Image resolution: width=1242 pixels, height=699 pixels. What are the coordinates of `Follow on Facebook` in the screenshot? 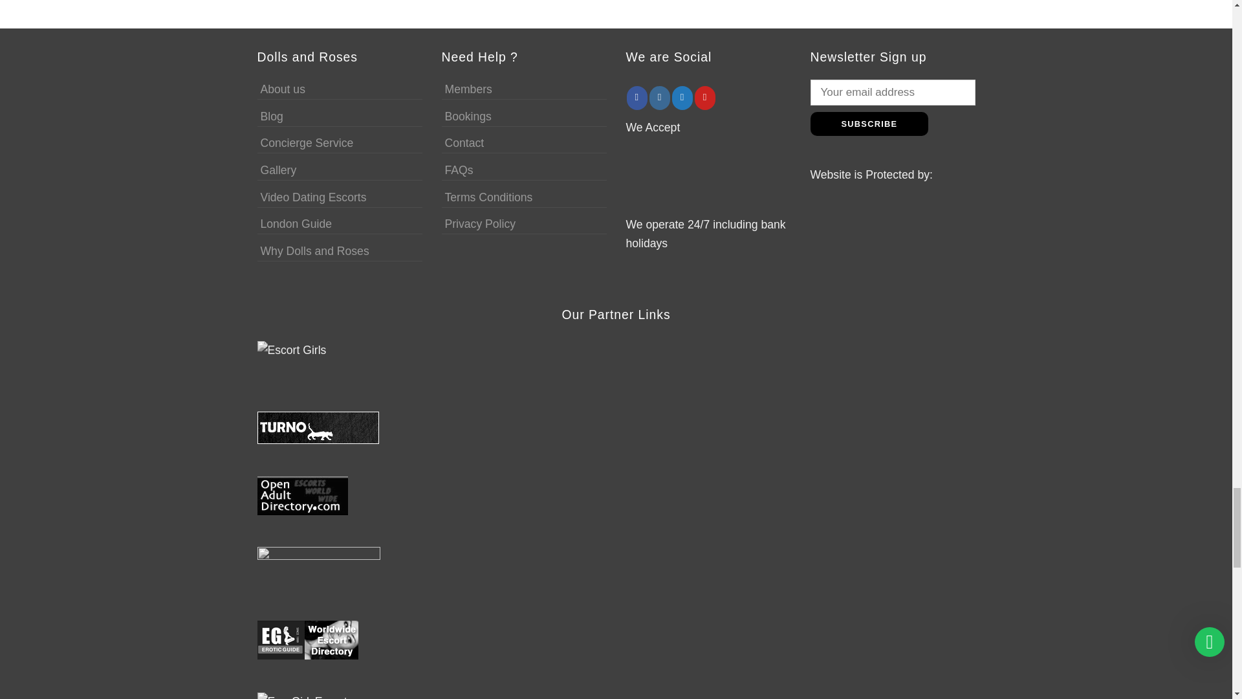 It's located at (637, 97).